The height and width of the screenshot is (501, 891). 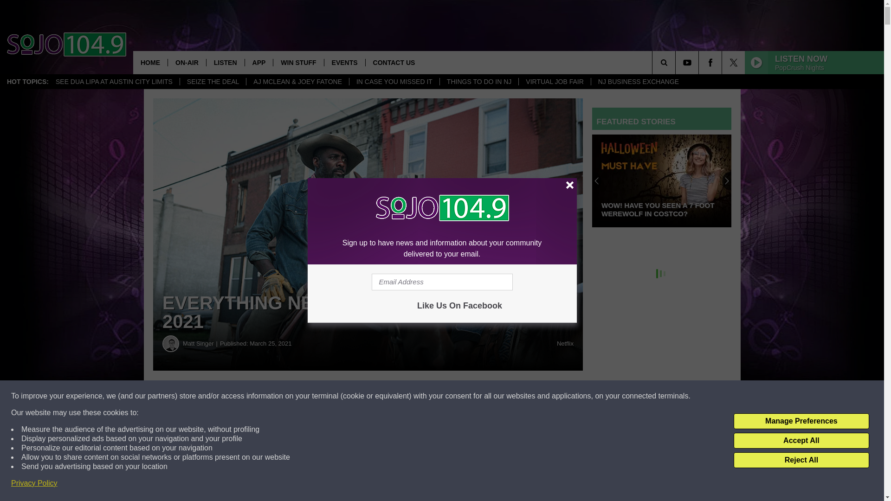 What do you see at coordinates (801, 460) in the screenshot?
I see `Reject All` at bounding box center [801, 460].